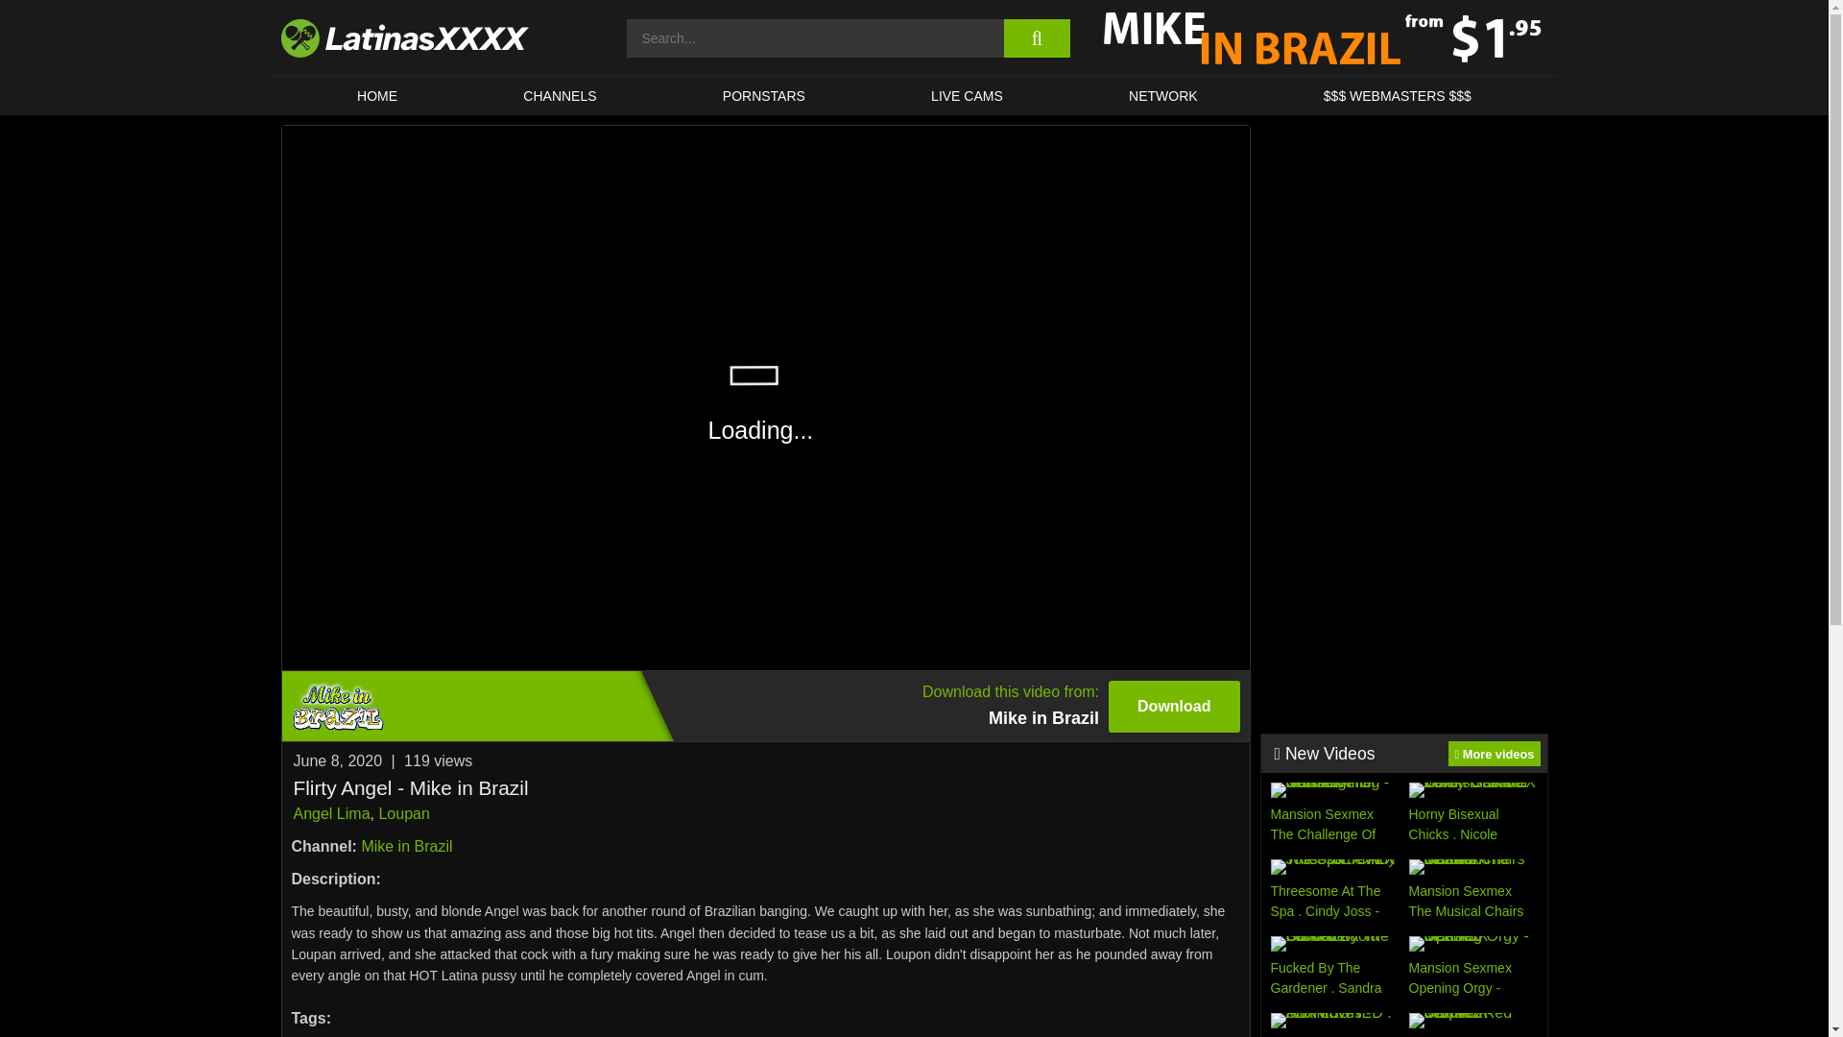 The width and height of the screenshot is (1843, 1037). I want to click on CHANNELS, so click(764, 95).